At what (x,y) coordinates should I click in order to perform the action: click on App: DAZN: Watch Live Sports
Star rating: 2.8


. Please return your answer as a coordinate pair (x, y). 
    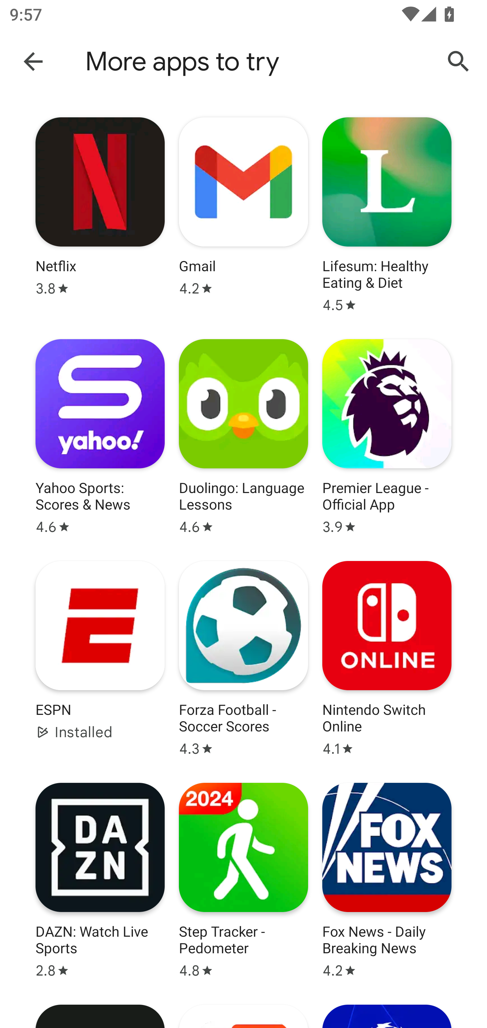
    Looking at the image, I should click on (100, 881).